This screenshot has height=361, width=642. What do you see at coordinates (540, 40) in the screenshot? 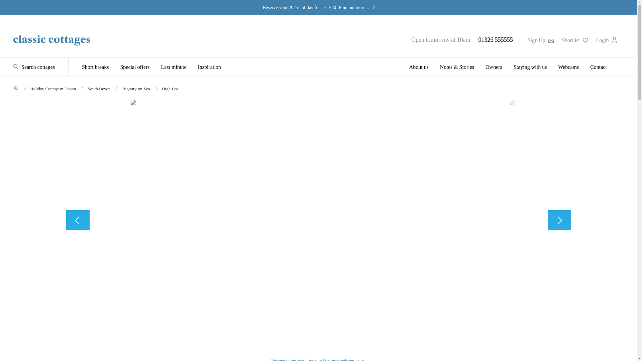
I see `Sign up` at bounding box center [540, 40].